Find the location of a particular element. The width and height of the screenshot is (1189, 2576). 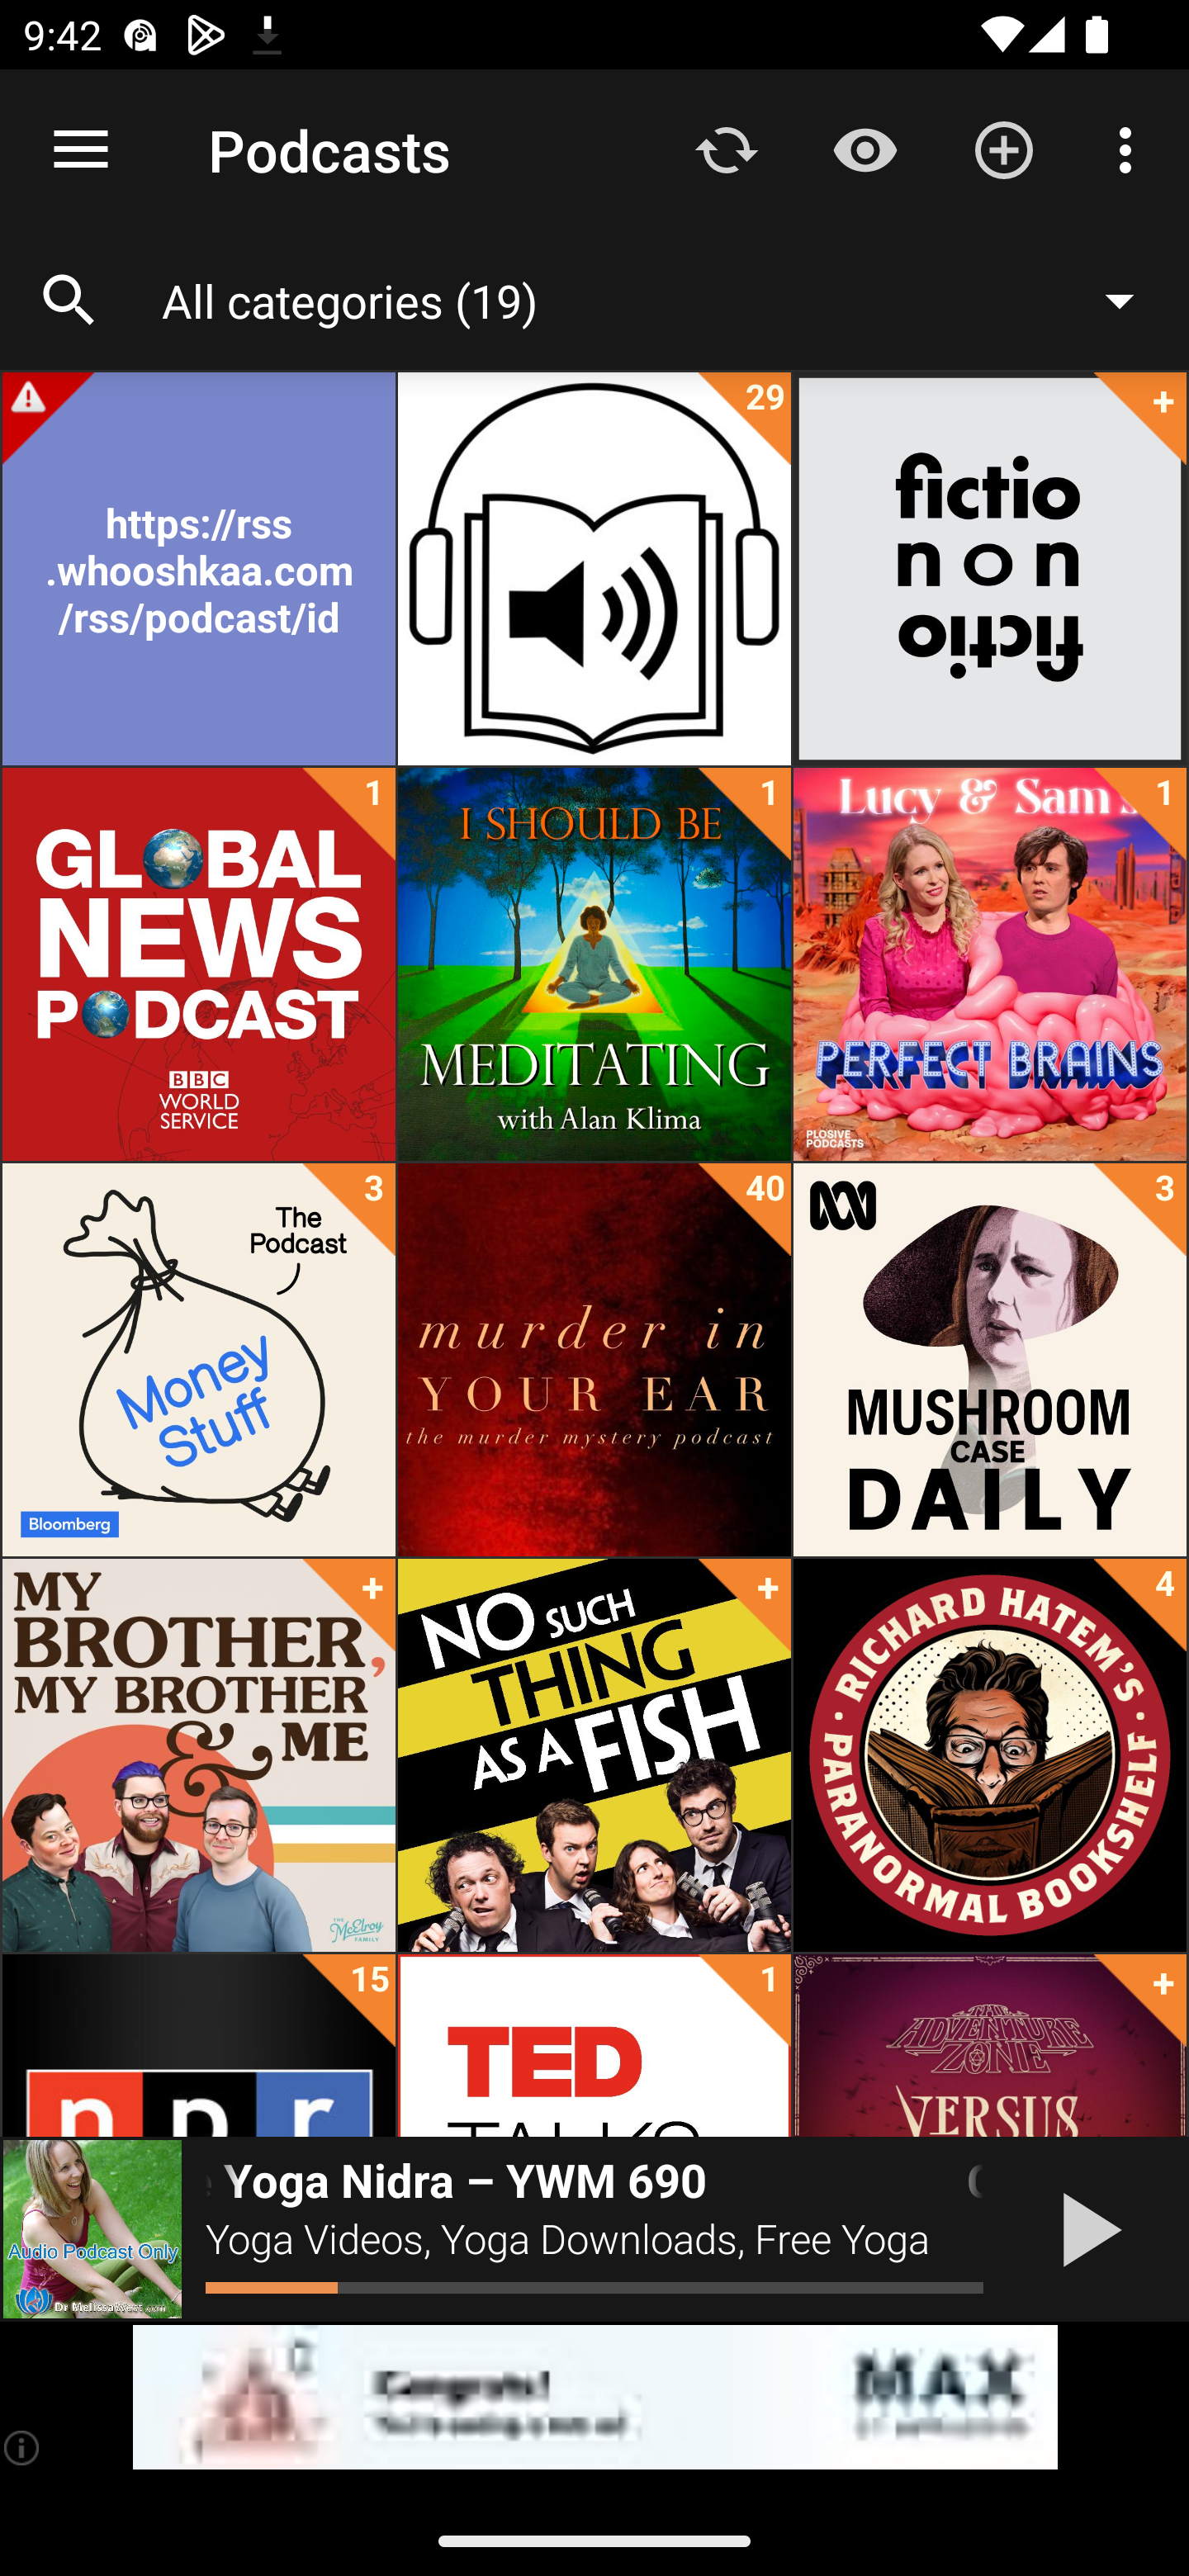

Update is located at coordinates (727, 149).